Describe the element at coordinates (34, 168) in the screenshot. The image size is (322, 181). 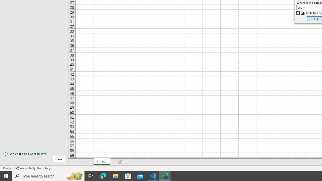
I see `Accessibility Checker Accessibility: Good to go` at that location.